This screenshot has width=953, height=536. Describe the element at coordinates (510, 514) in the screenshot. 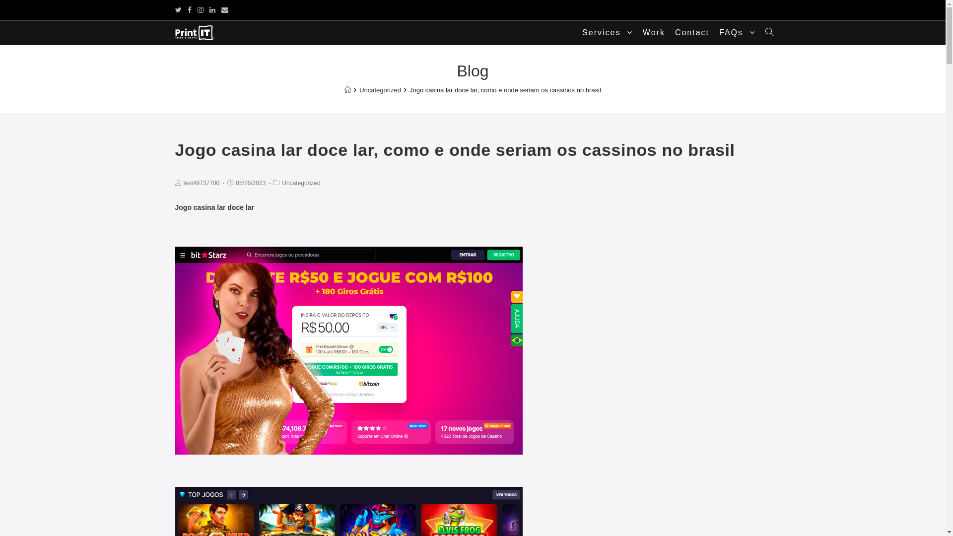

I see `Contact` at that location.